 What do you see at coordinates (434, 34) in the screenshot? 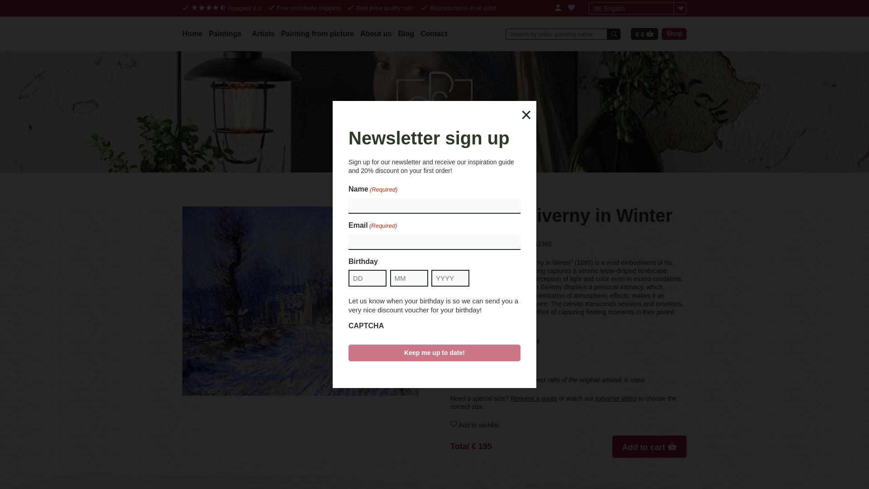
I see `Contact` at bounding box center [434, 34].